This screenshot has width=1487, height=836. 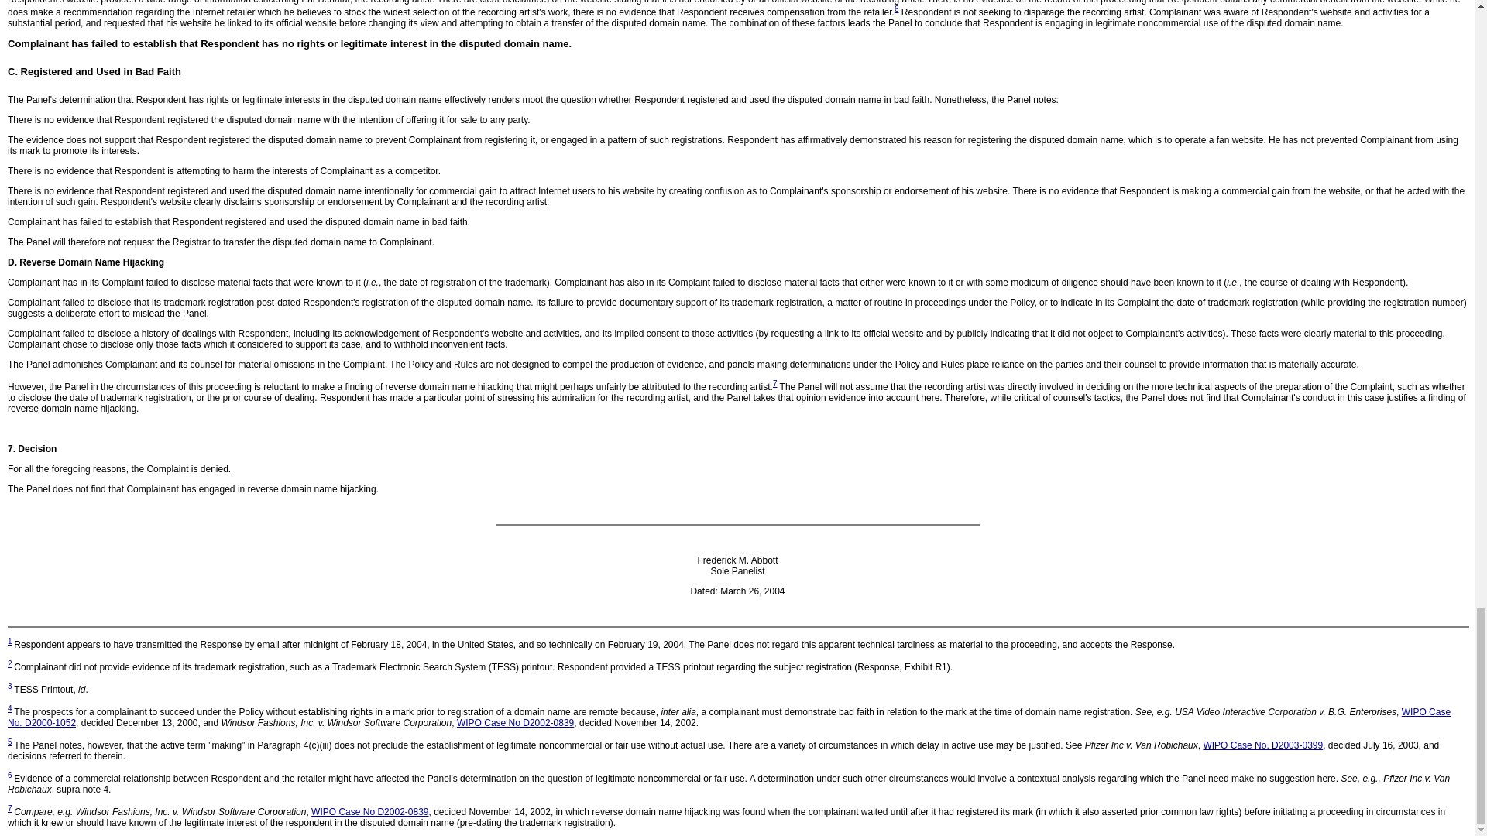 What do you see at coordinates (1262, 745) in the screenshot?
I see `WIPO Case No. D2003-0399` at bounding box center [1262, 745].